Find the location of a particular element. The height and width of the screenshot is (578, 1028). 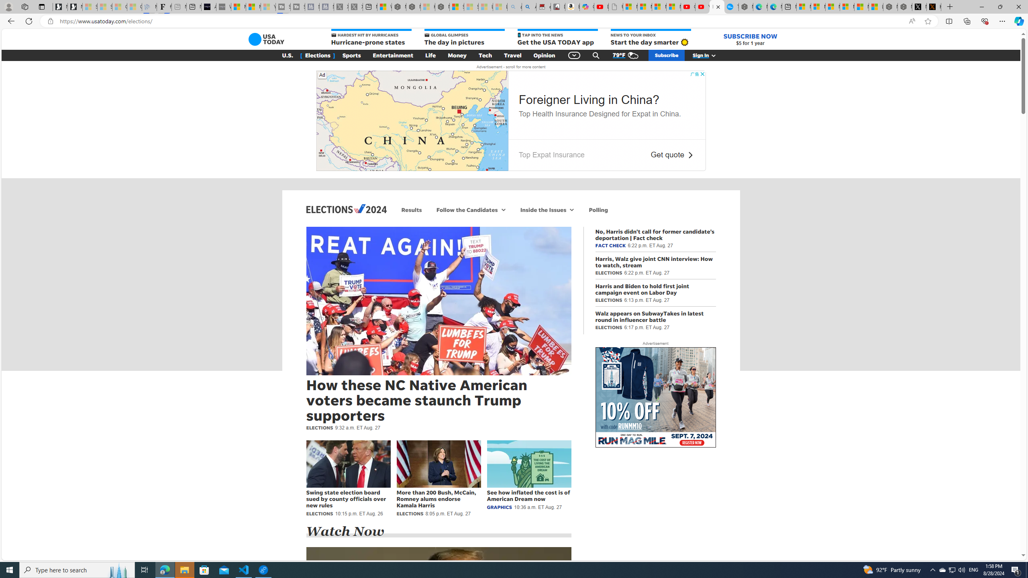

New tab - Sleeping is located at coordinates (179, 7).